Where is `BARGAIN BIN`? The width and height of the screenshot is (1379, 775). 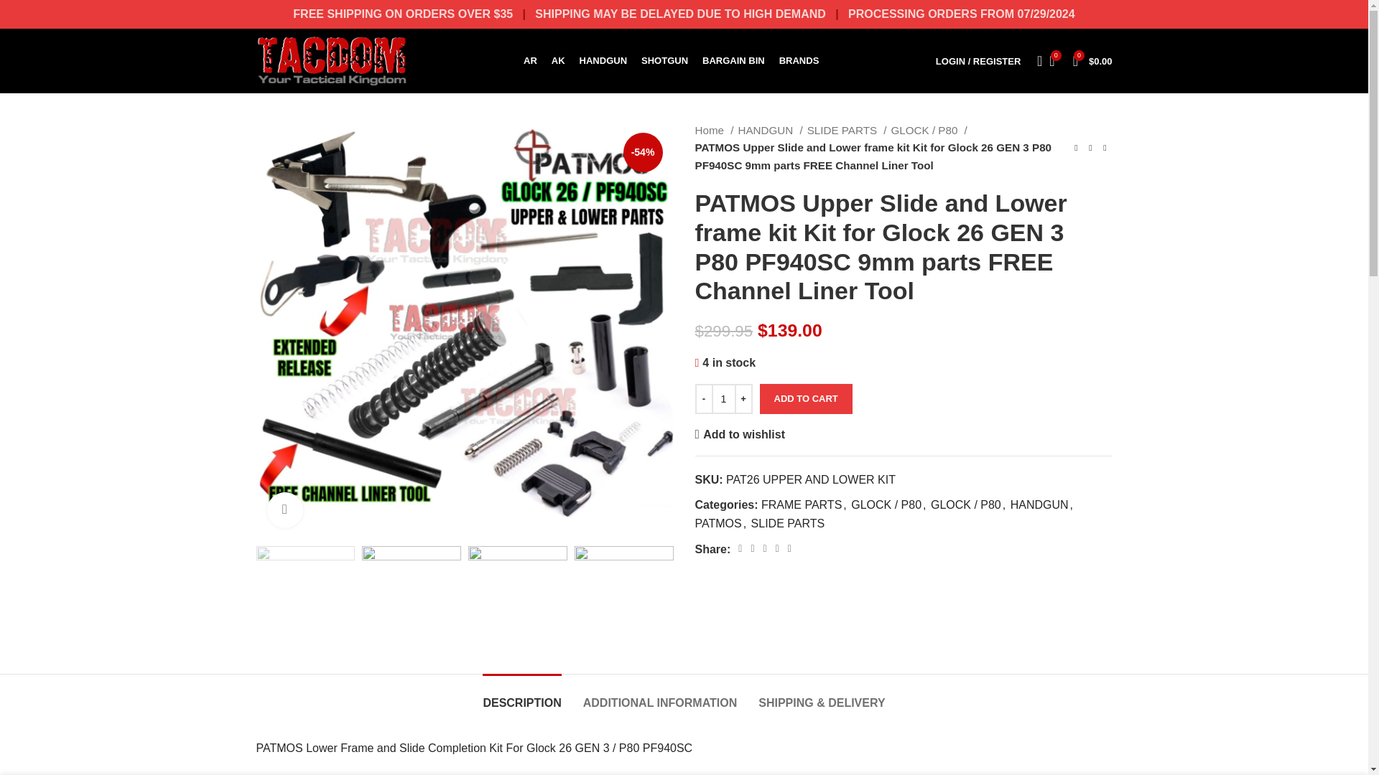
BARGAIN BIN is located at coordinates (733, 60).